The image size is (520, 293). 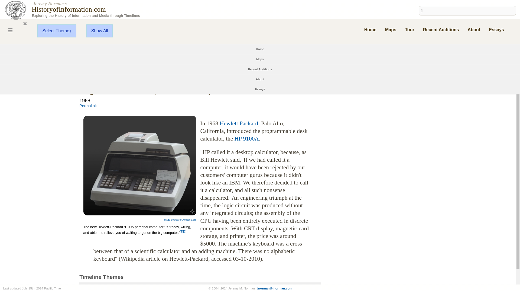 I want to click on Show All, so click(x=99, y=31).